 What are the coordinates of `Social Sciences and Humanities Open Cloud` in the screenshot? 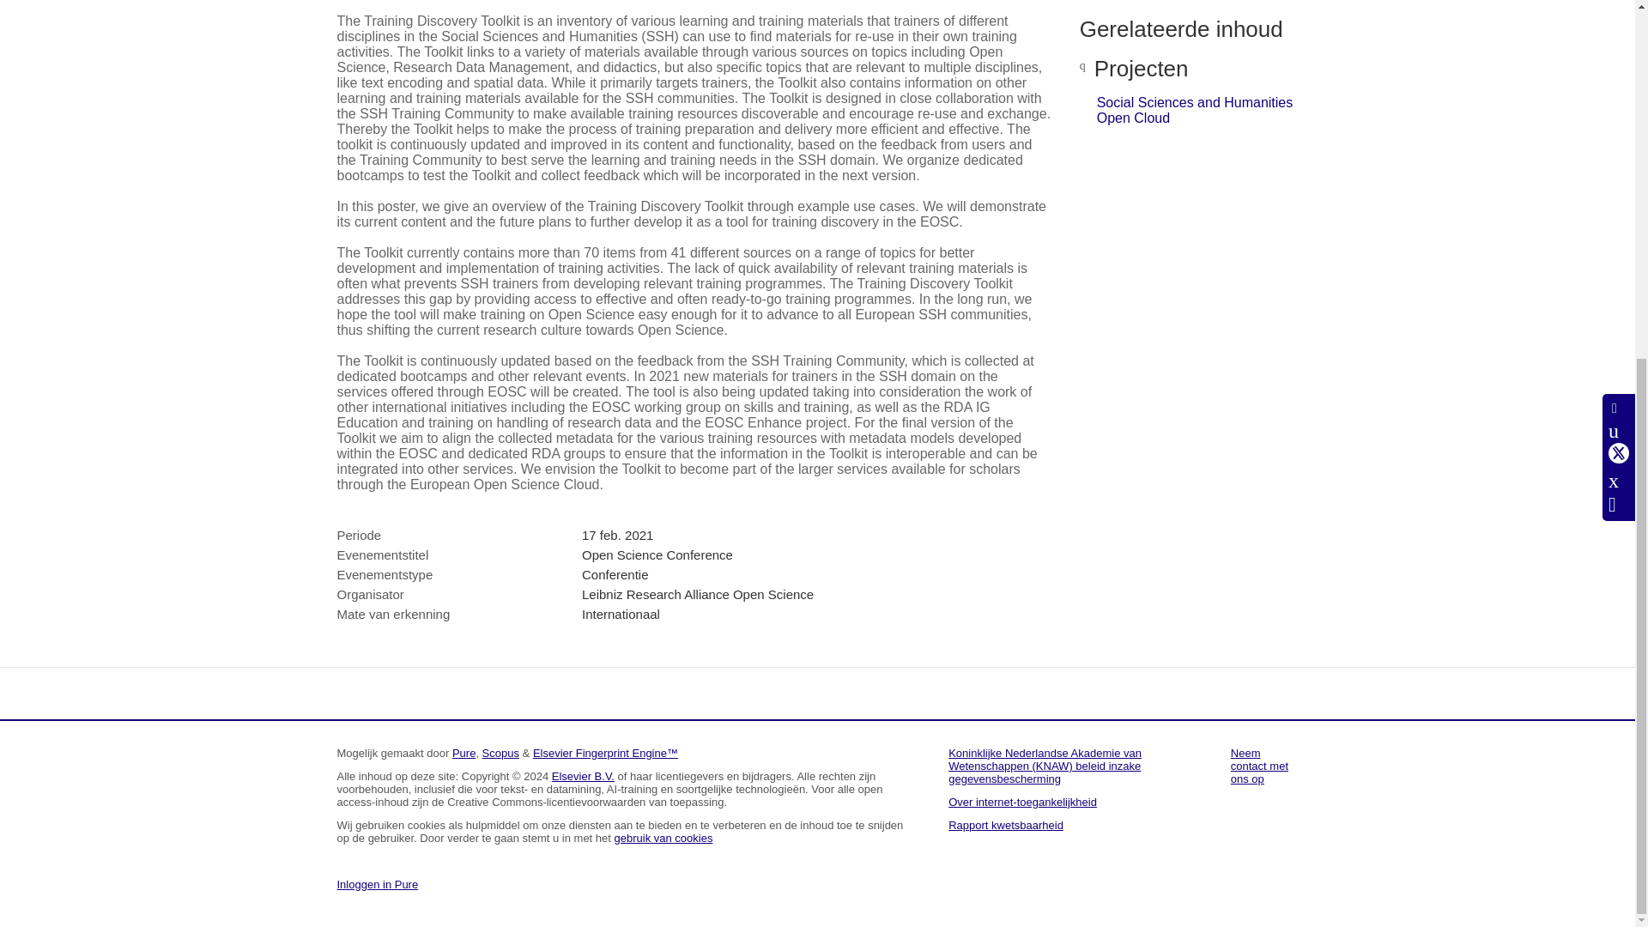 It's located at (1195, 110).